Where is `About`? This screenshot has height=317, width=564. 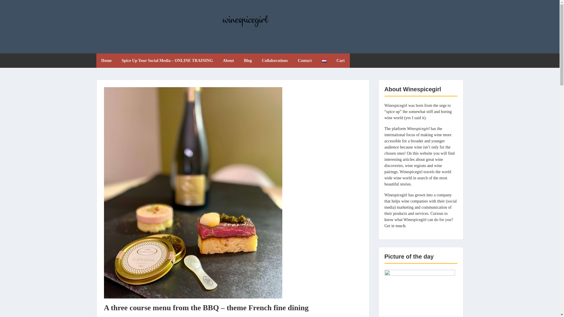 About is located at coordinates (228, 60).